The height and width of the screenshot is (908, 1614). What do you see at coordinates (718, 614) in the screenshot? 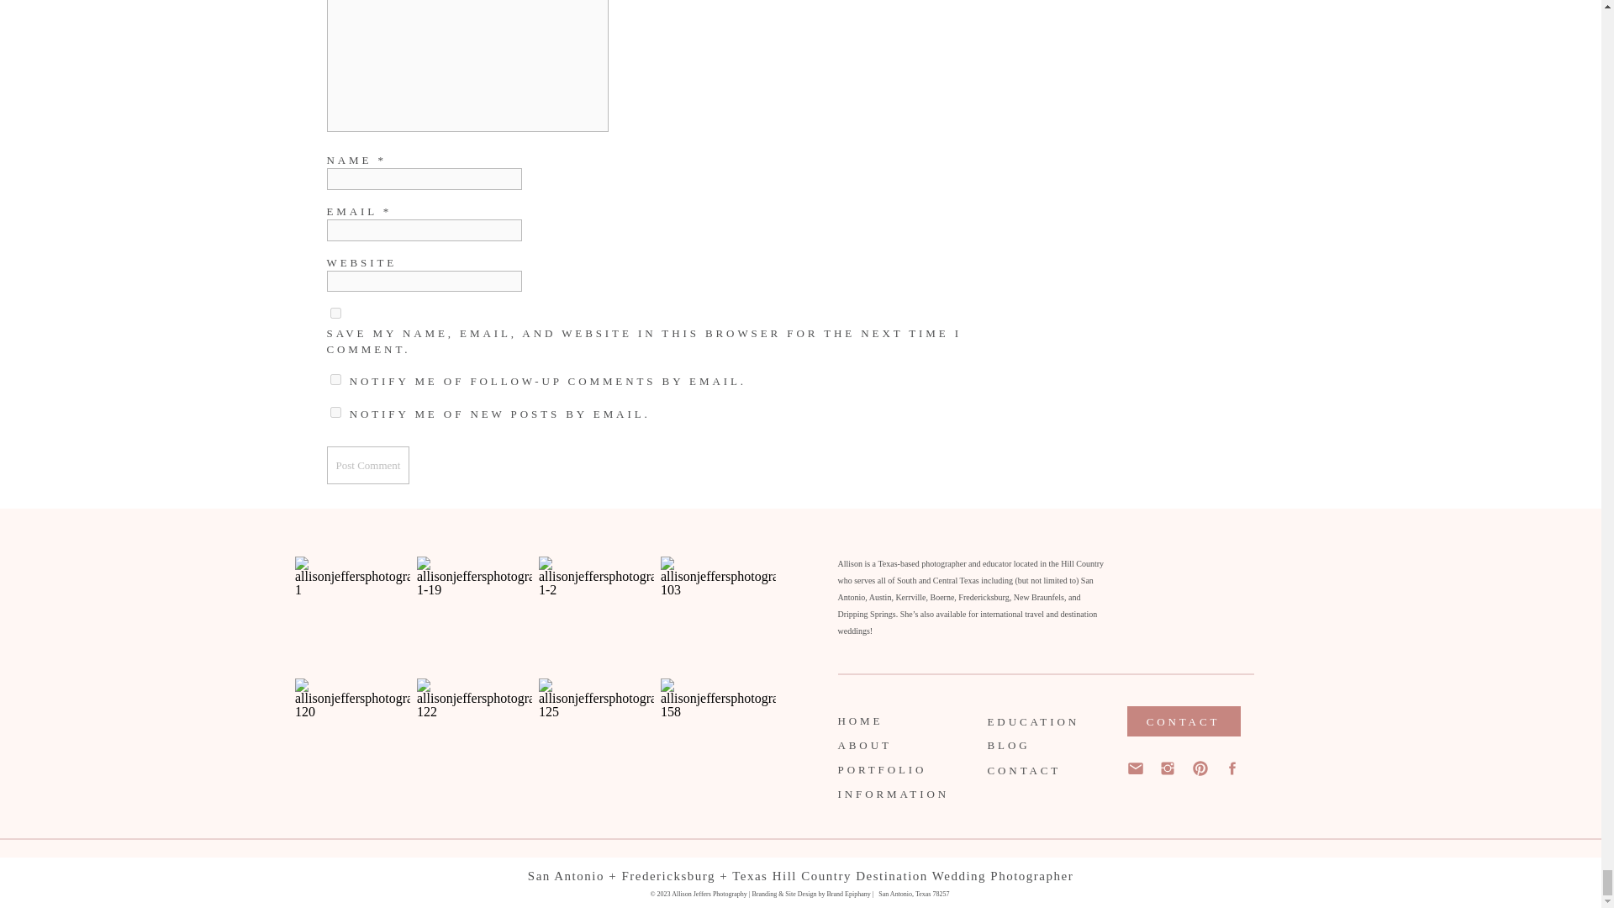
I see `allisonjeffersphotography-103` at bounding box center [718, 614].